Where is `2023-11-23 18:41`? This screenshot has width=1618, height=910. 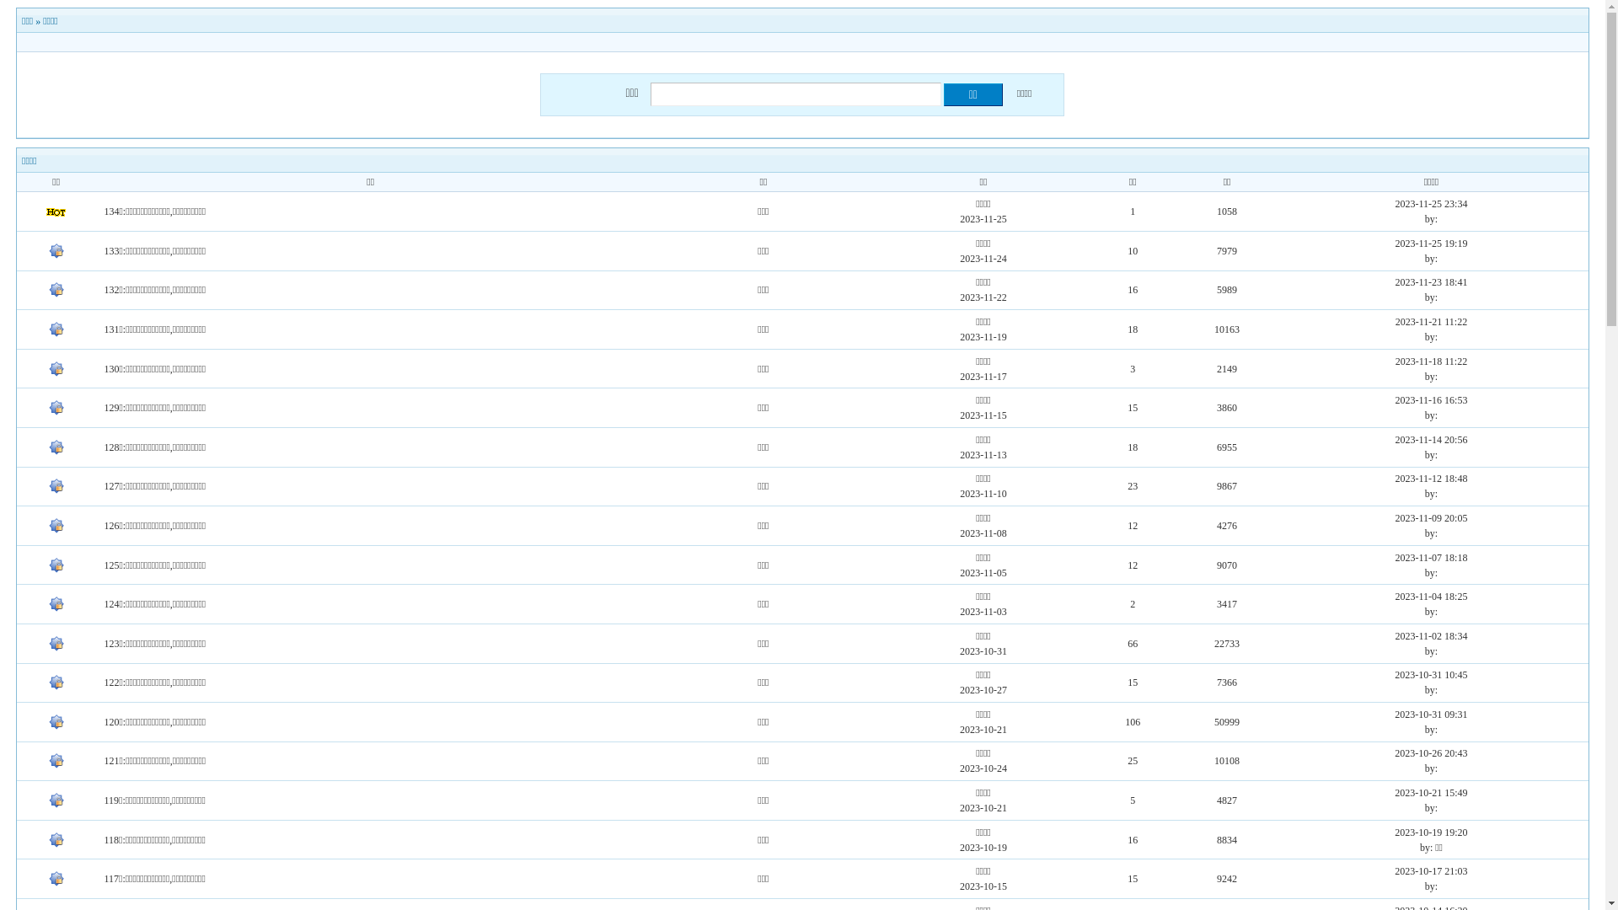 2023-11-23 18:41 is located at coordinates (1432, 282).